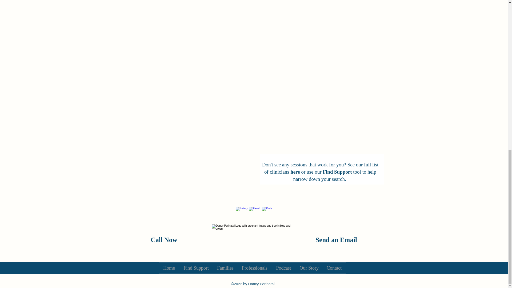  I want to click on Find, so click(328, 172).